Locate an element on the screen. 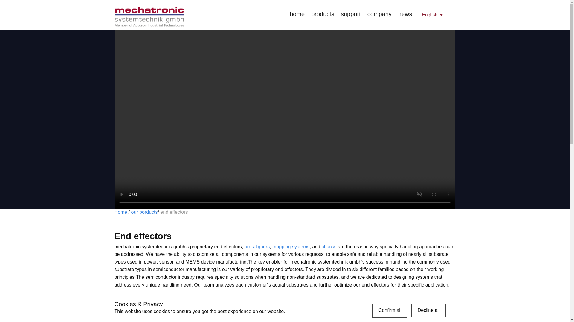  pre-aligners is located at coordinates (257, 246).